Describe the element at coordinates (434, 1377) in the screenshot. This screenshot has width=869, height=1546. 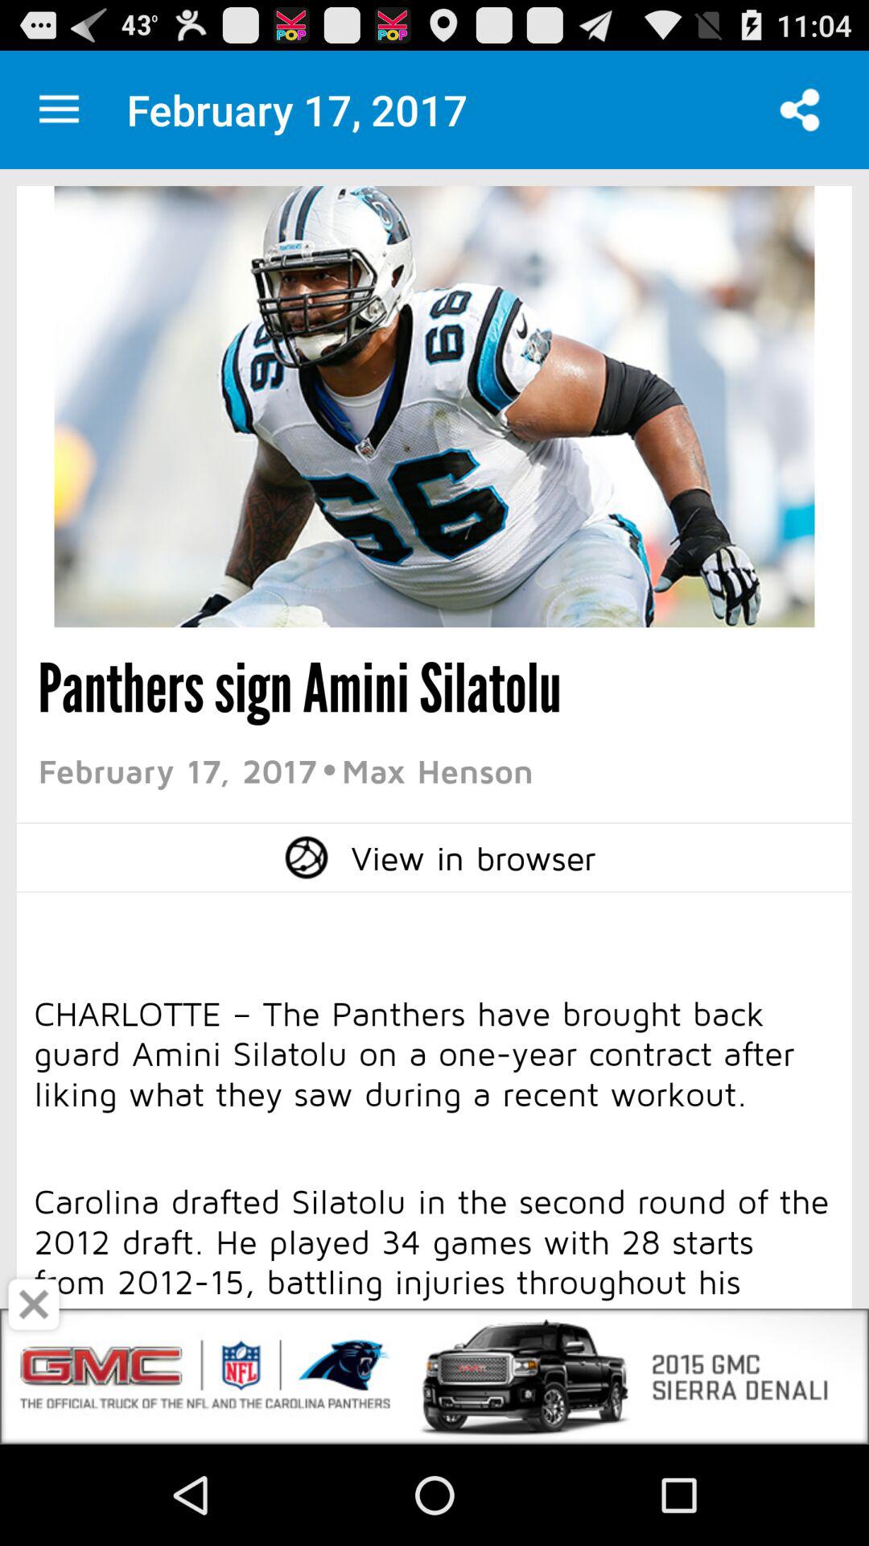
I see `advertisement logo` at that location.